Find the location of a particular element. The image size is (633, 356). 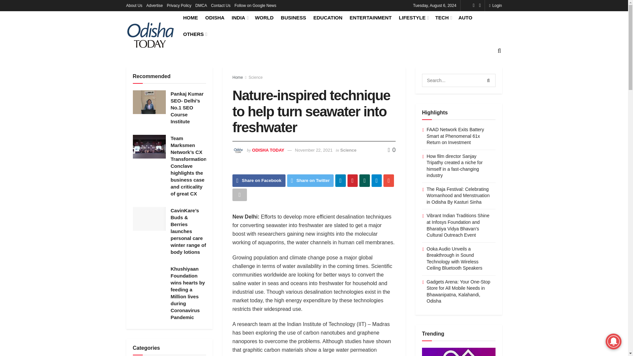

LIFESTYLE is located at coordinates (413, 17).